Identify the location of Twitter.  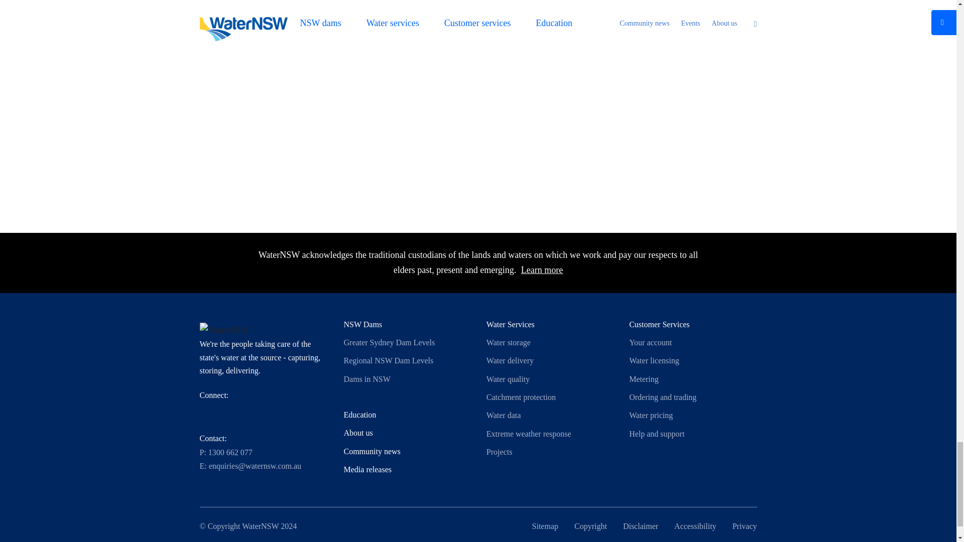
(207, 413).